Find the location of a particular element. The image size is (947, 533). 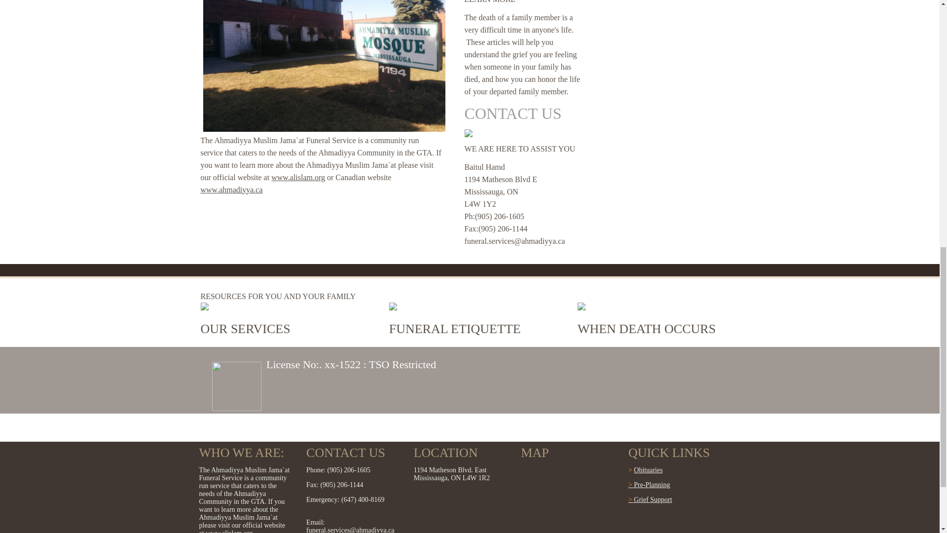

www.ahmadiyya.ca is located at coordinates (231, 190).